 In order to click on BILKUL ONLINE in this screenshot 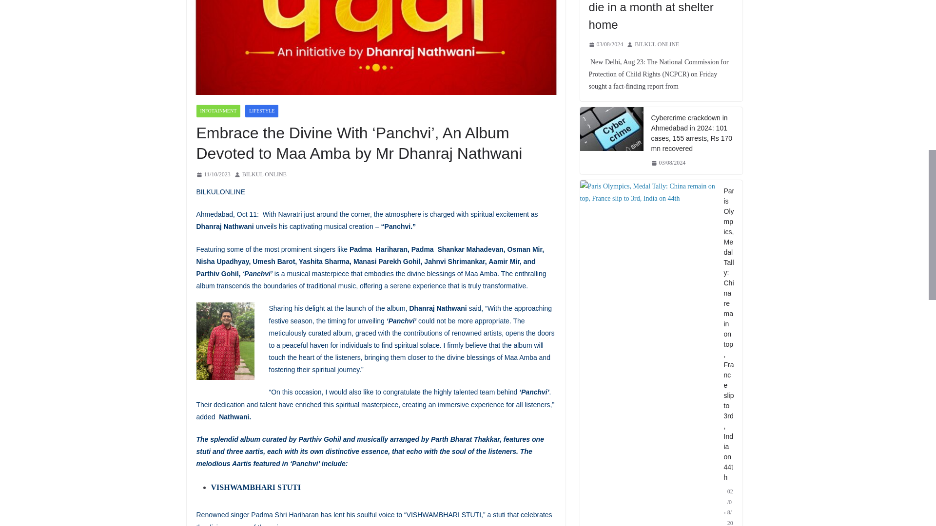, I will do `click(264, 174)`.